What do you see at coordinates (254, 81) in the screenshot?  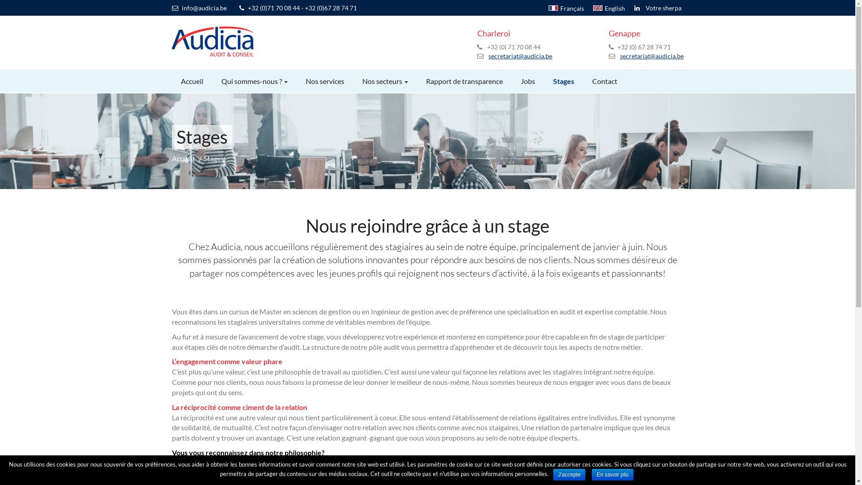 I see `Qui sommes-nous ?` at bounding box center [254, 81].